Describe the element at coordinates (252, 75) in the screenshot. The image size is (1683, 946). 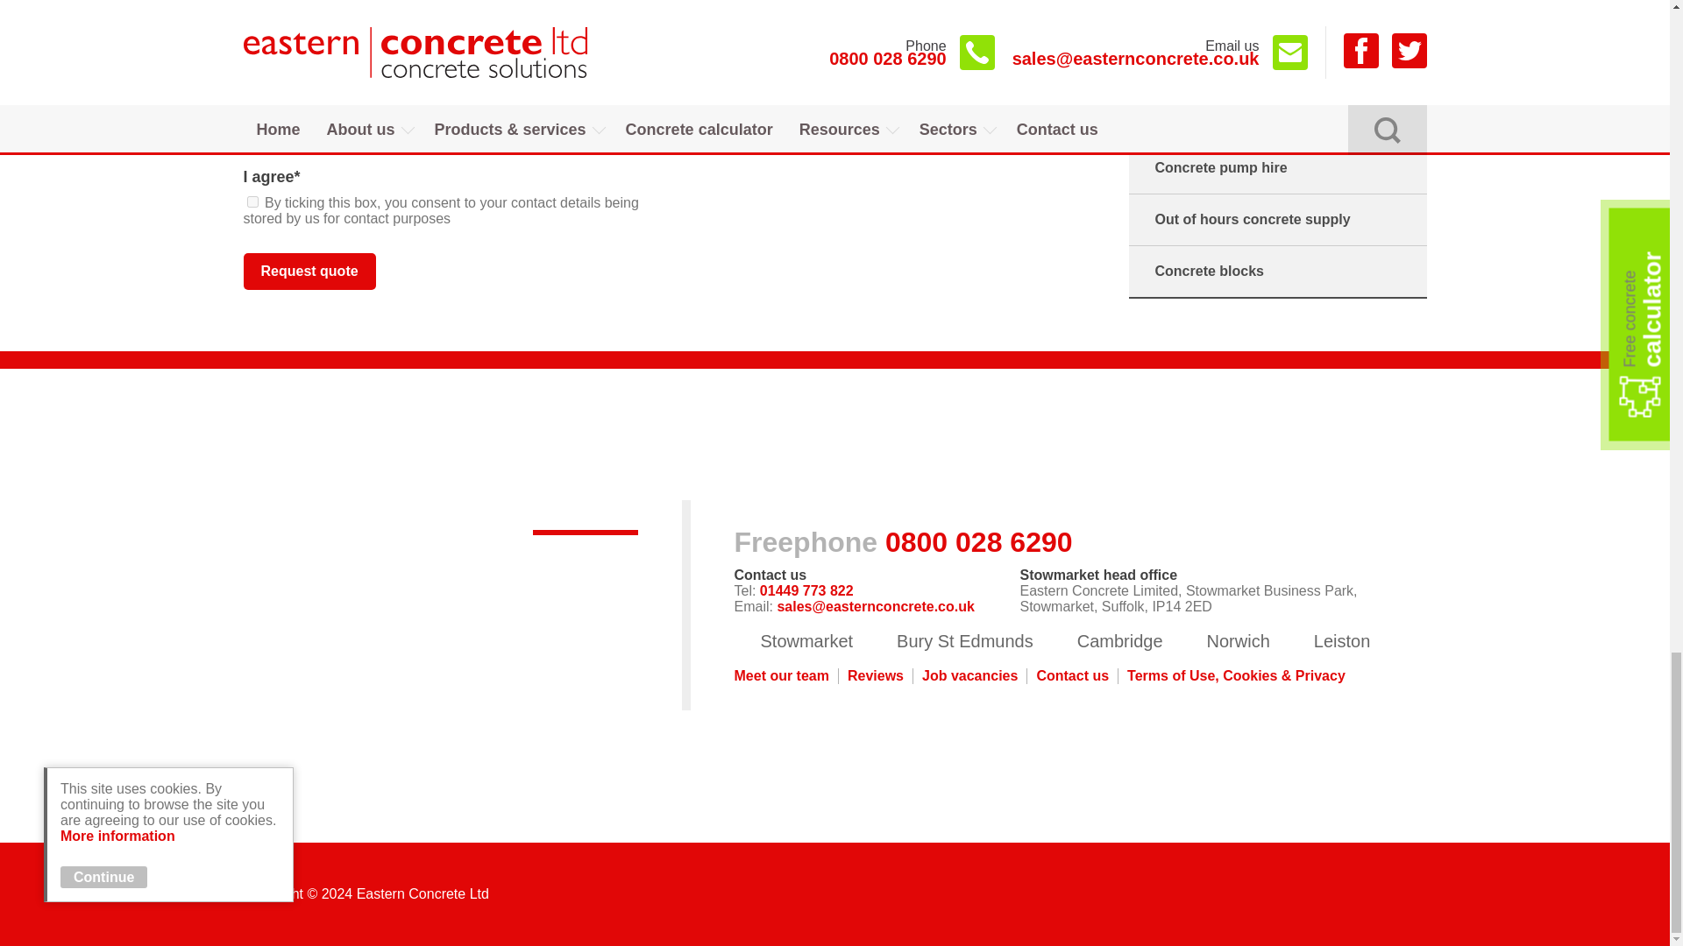
I see `Existing customer` at that location.